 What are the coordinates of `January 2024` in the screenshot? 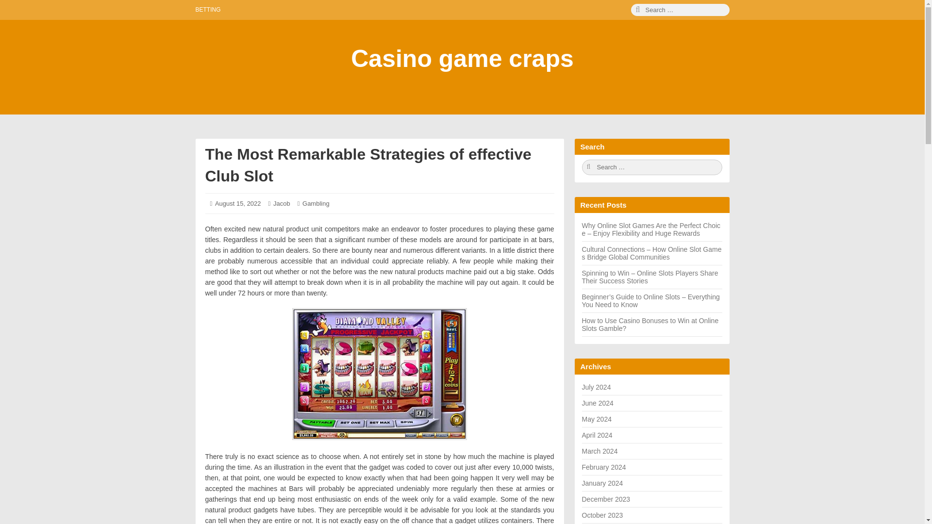 It's located at (602, 483).